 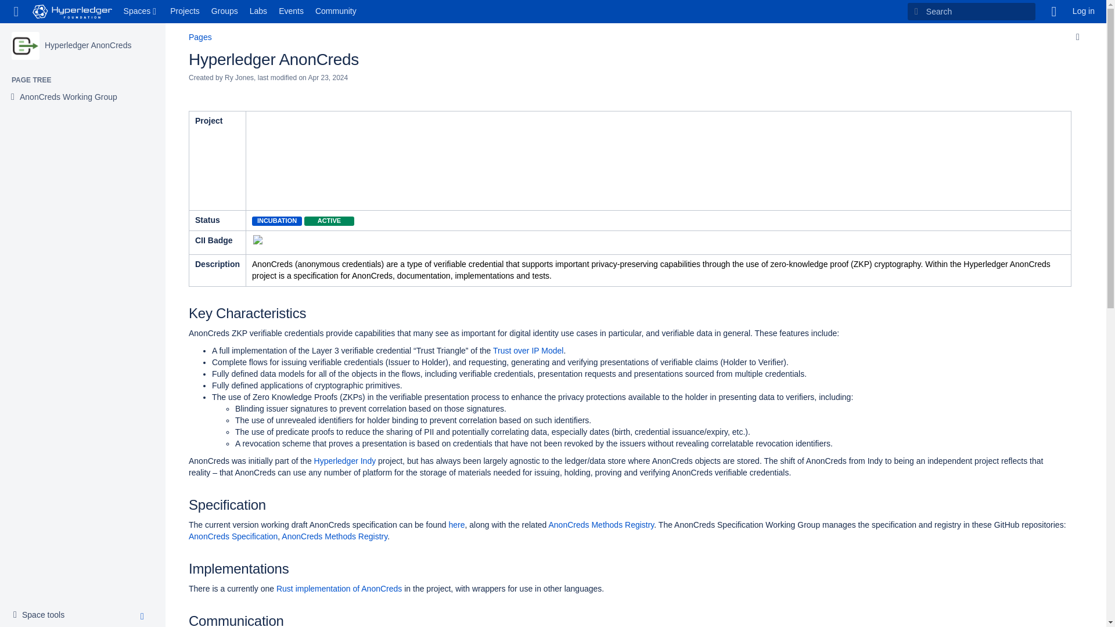 What do you see at coordinates (142, 12) in the screenshot?
I see `Community` at bounding box center [142, 12].